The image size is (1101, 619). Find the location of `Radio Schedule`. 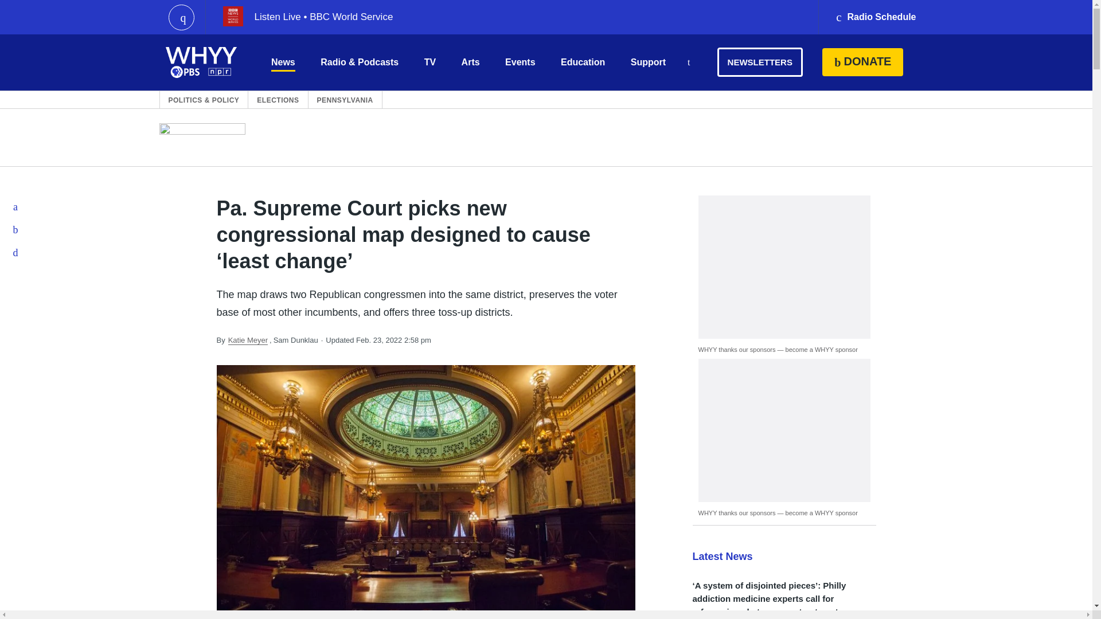

Radio Schedule is located at coordinates (875, 17).